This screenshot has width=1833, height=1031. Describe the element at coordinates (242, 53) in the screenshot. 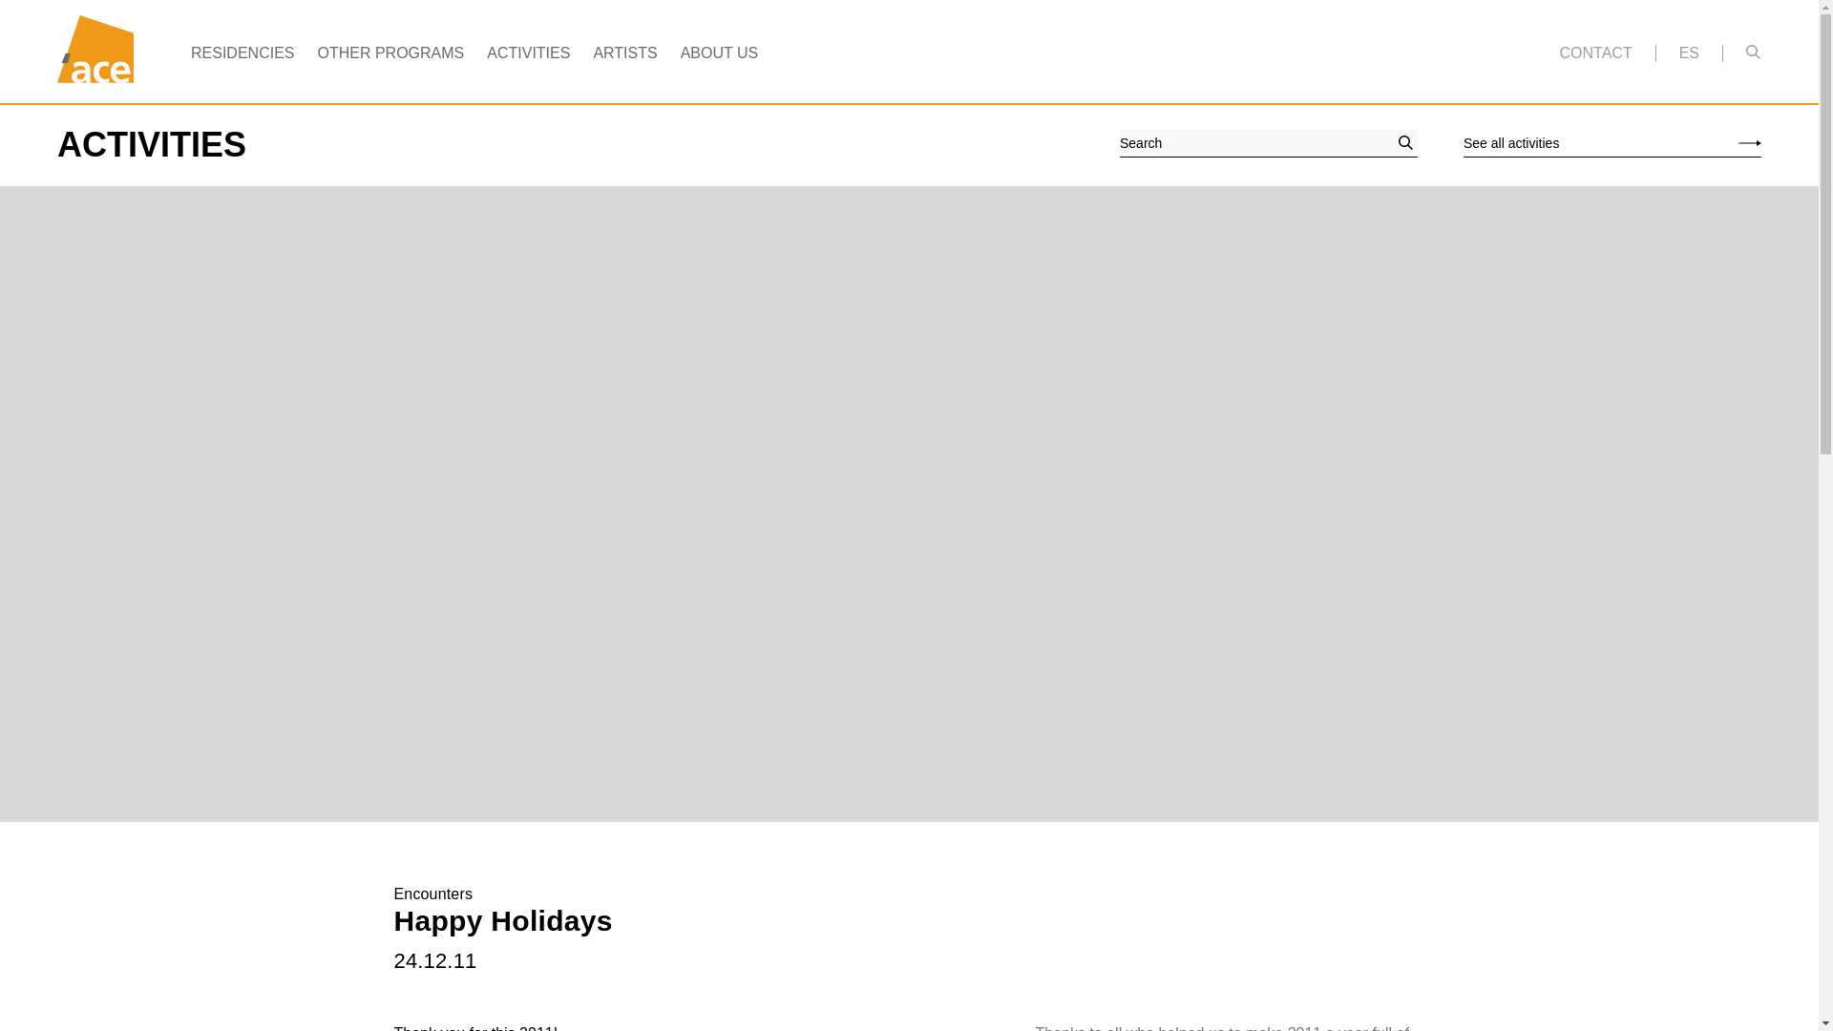

I see `RESIDENCIES` at that location.